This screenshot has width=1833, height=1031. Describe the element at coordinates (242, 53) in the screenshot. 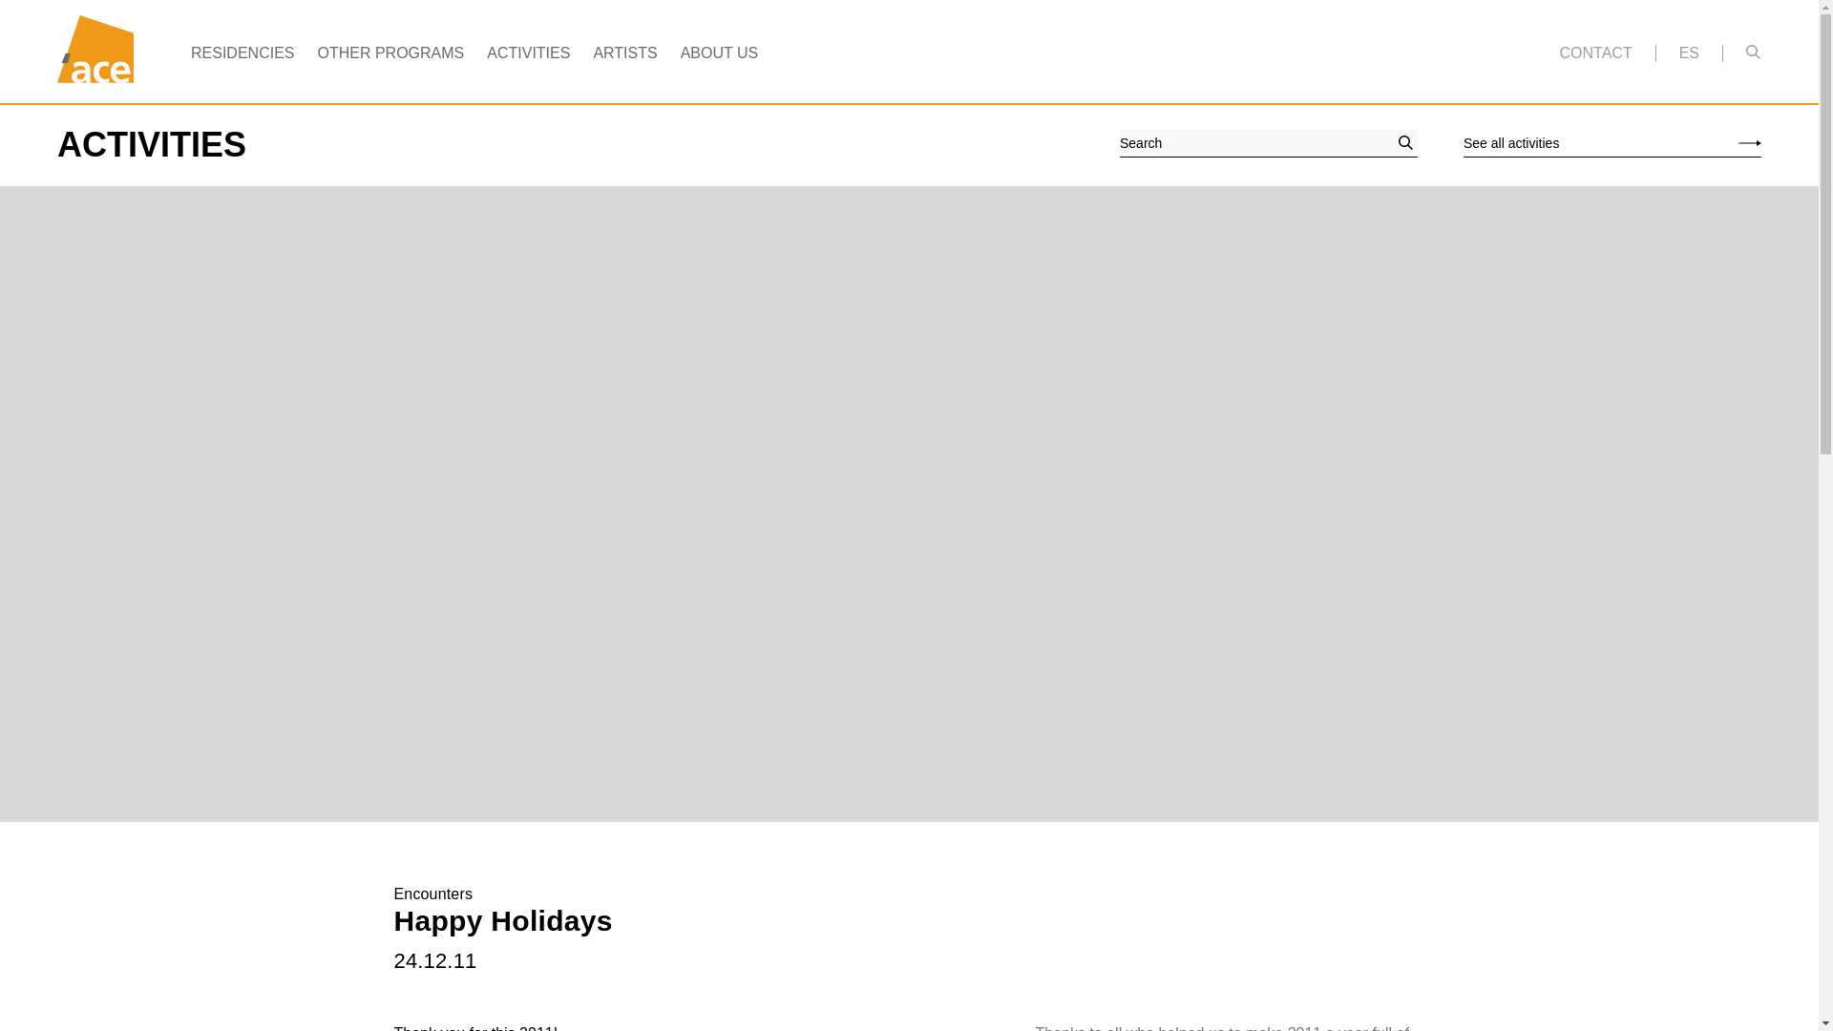

I see `RESIDENCIES` at that location.